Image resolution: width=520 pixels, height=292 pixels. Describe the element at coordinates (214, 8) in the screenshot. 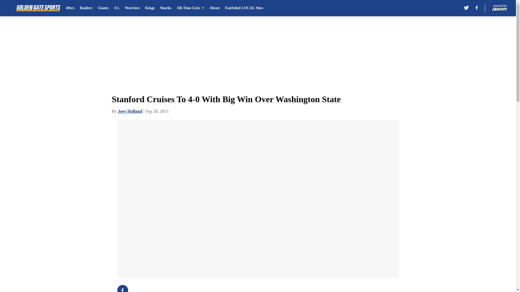

I see `About` at that location.